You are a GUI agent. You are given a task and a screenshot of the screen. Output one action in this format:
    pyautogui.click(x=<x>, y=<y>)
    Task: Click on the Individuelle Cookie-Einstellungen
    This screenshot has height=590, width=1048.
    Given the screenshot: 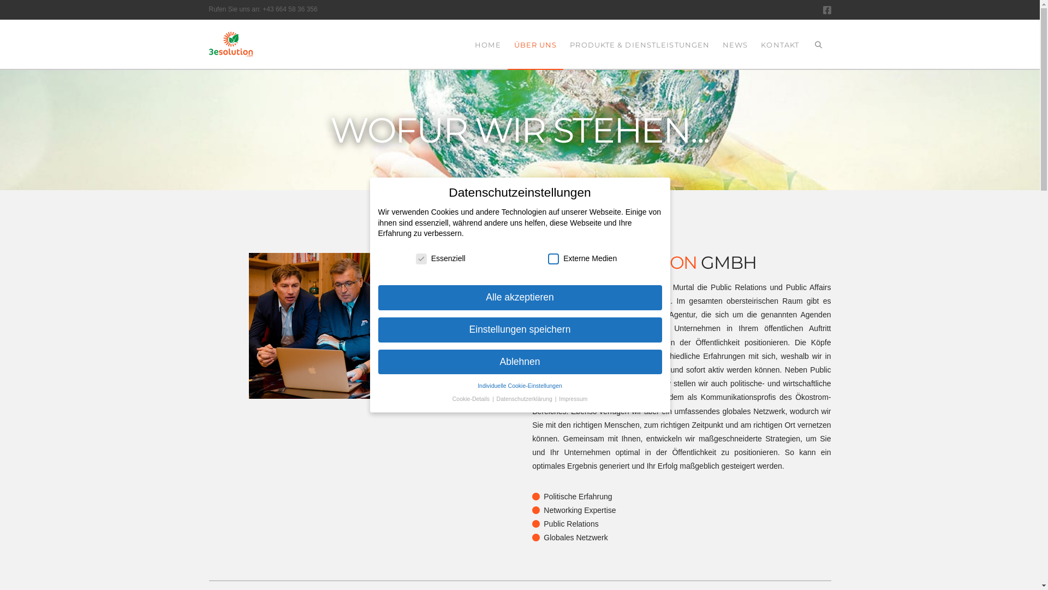 What is the action you would take?
    pyautogui.click(x=520, y=386)
    